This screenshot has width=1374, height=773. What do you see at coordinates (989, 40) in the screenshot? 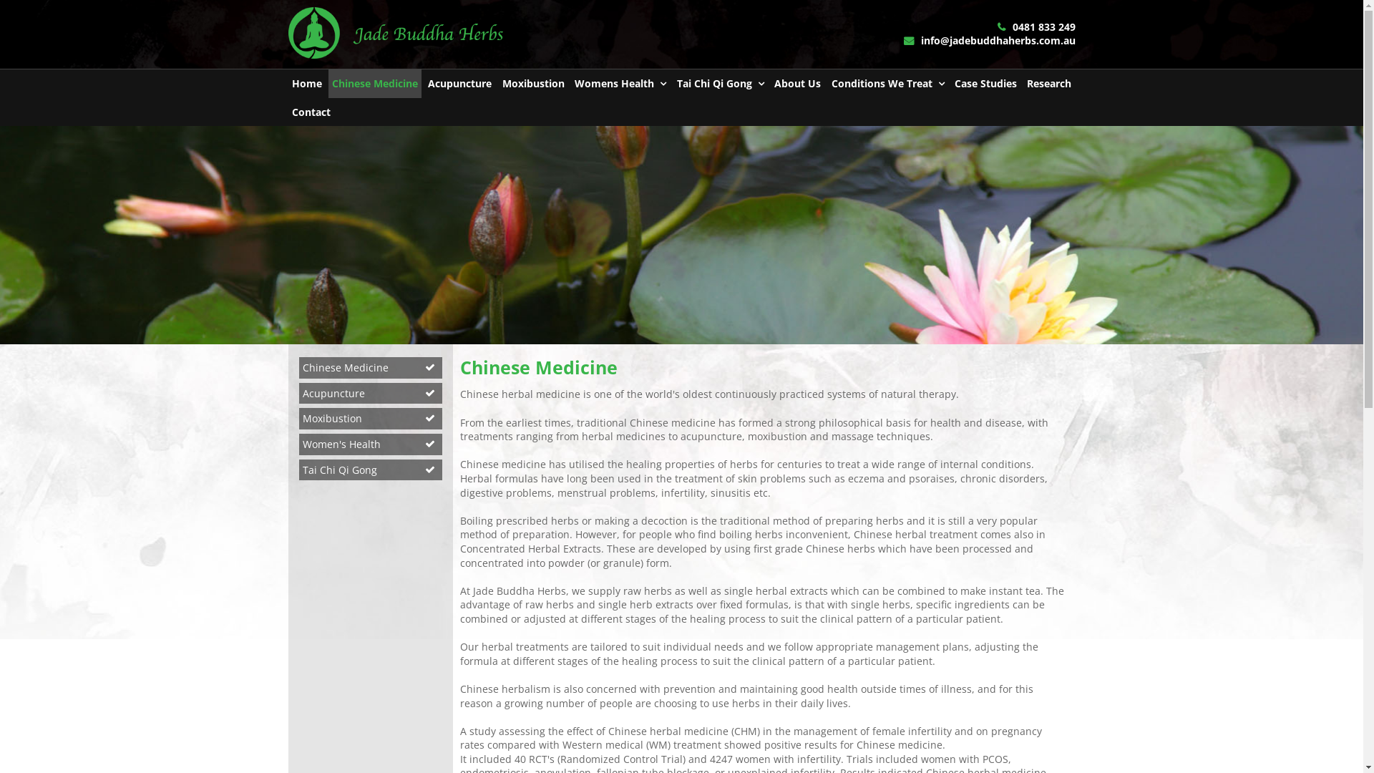
I see `info@jadebuddhaherbs.com.au` at bounding box center [989, 40].